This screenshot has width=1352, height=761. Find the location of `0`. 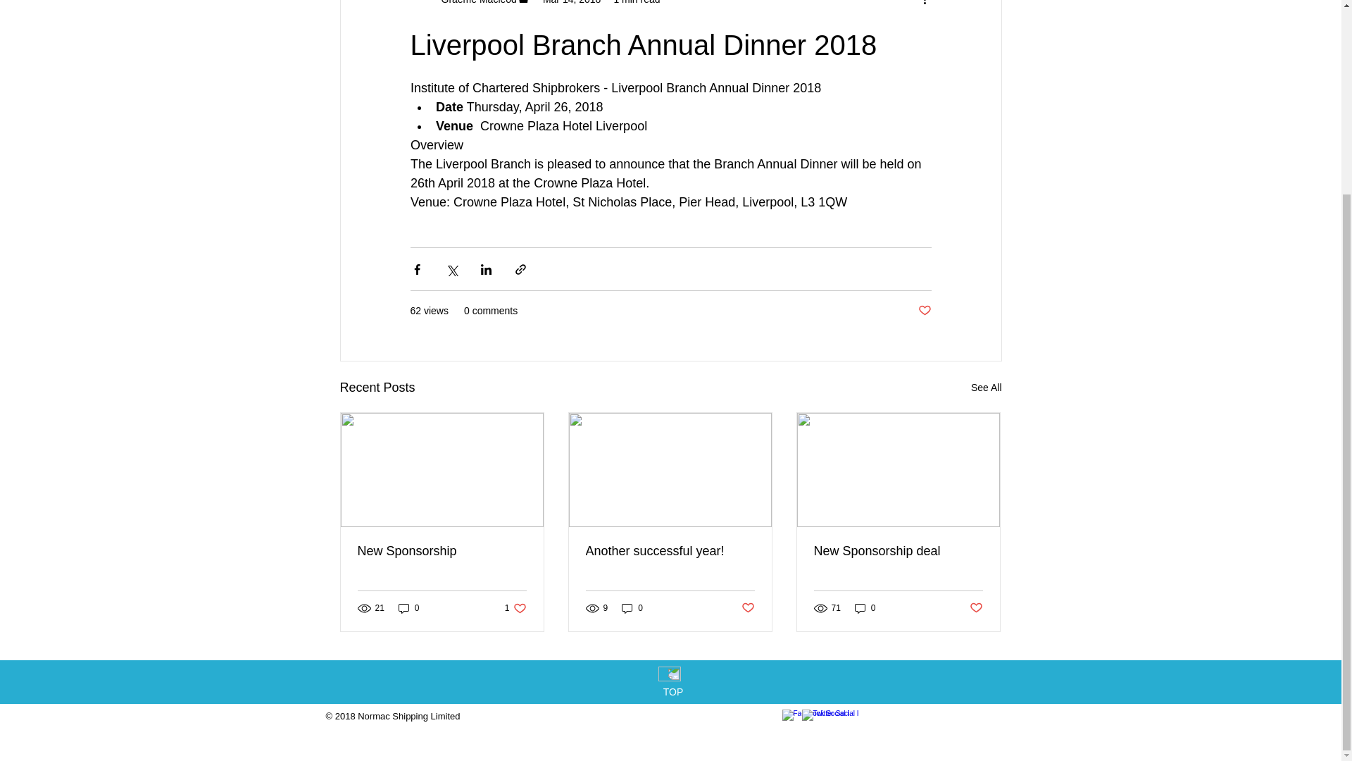

0 is located at coordinates (865, 608).